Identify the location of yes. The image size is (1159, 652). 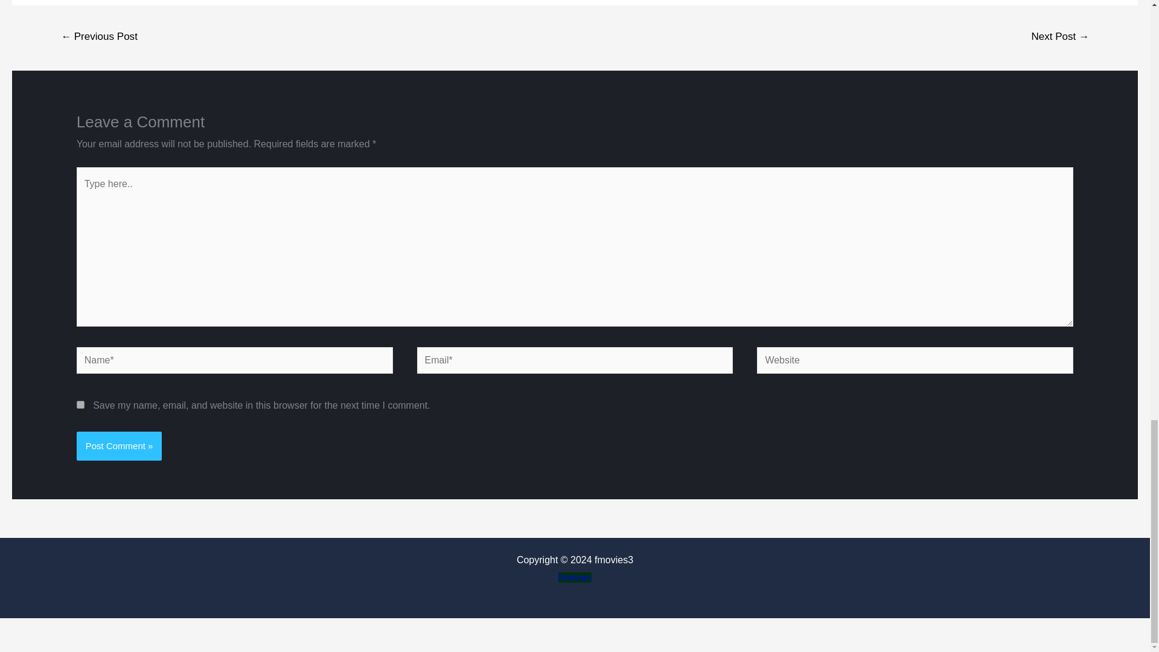
(80, 404).